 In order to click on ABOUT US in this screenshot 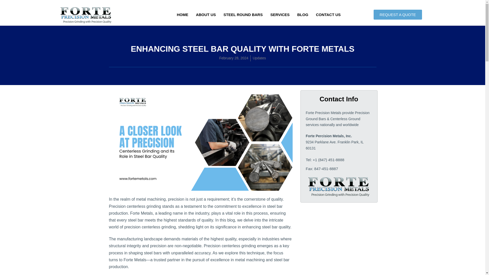, I will do `click(206, 15)`.